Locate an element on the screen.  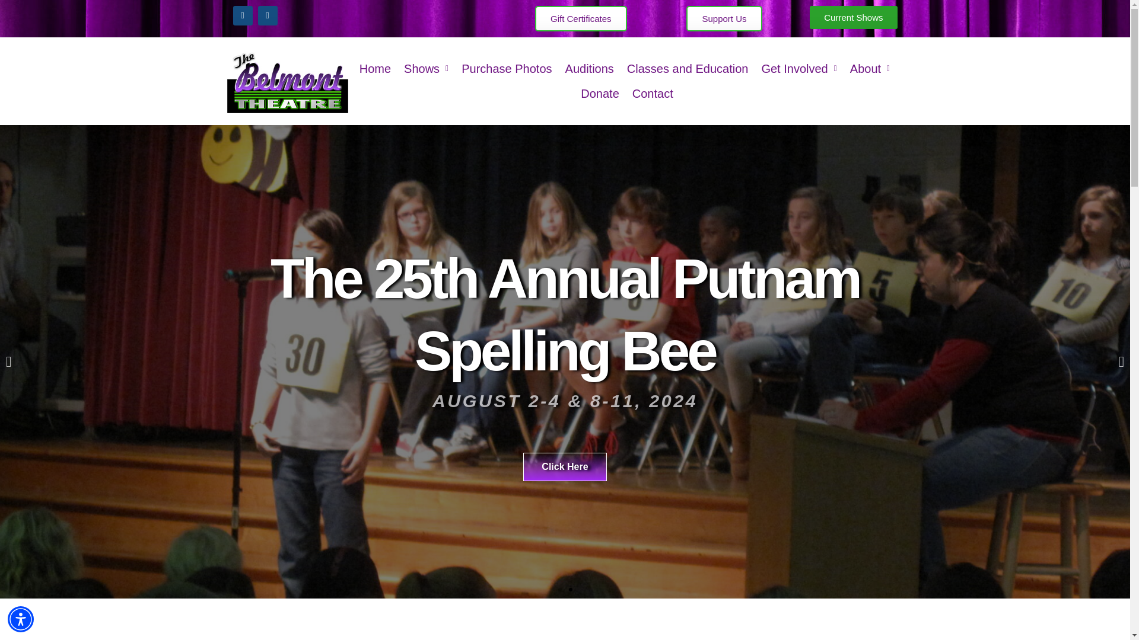
Get Involved is located at coordinates (798, 69).